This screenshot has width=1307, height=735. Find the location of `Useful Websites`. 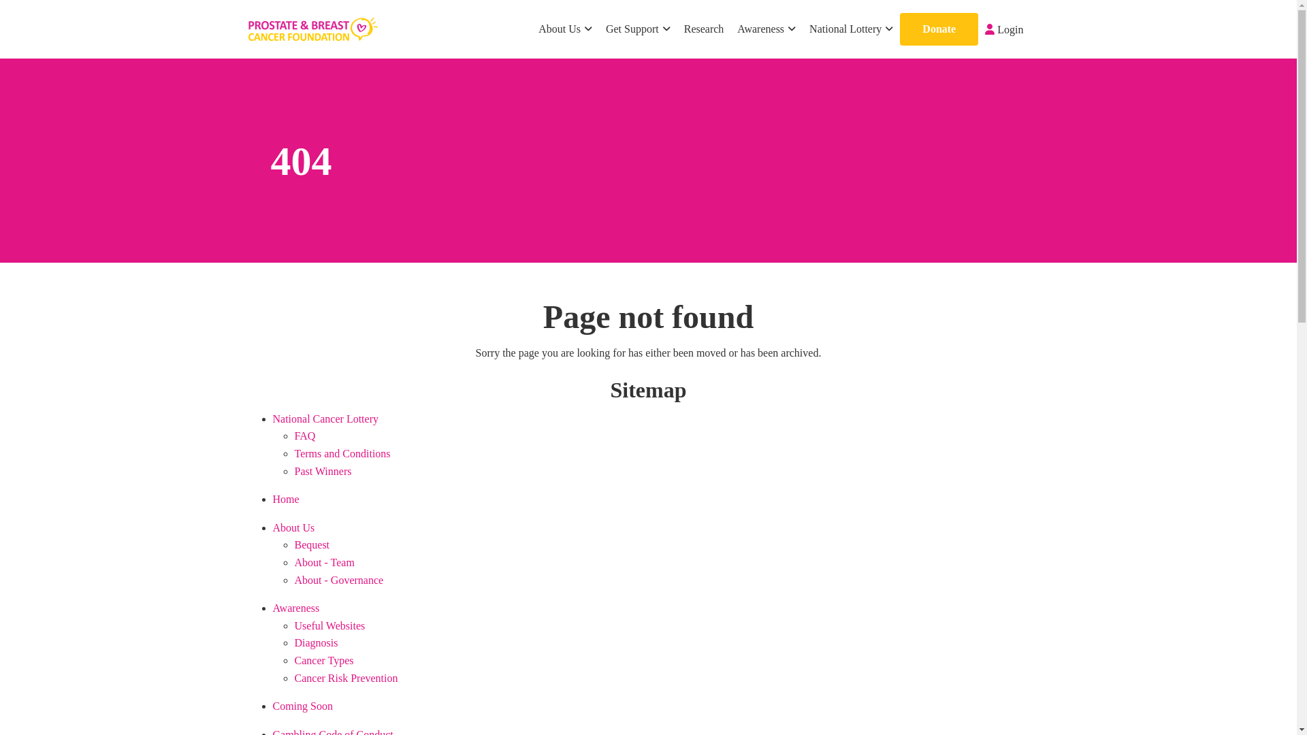

Useful Websites is located at coordinates (329, 626).